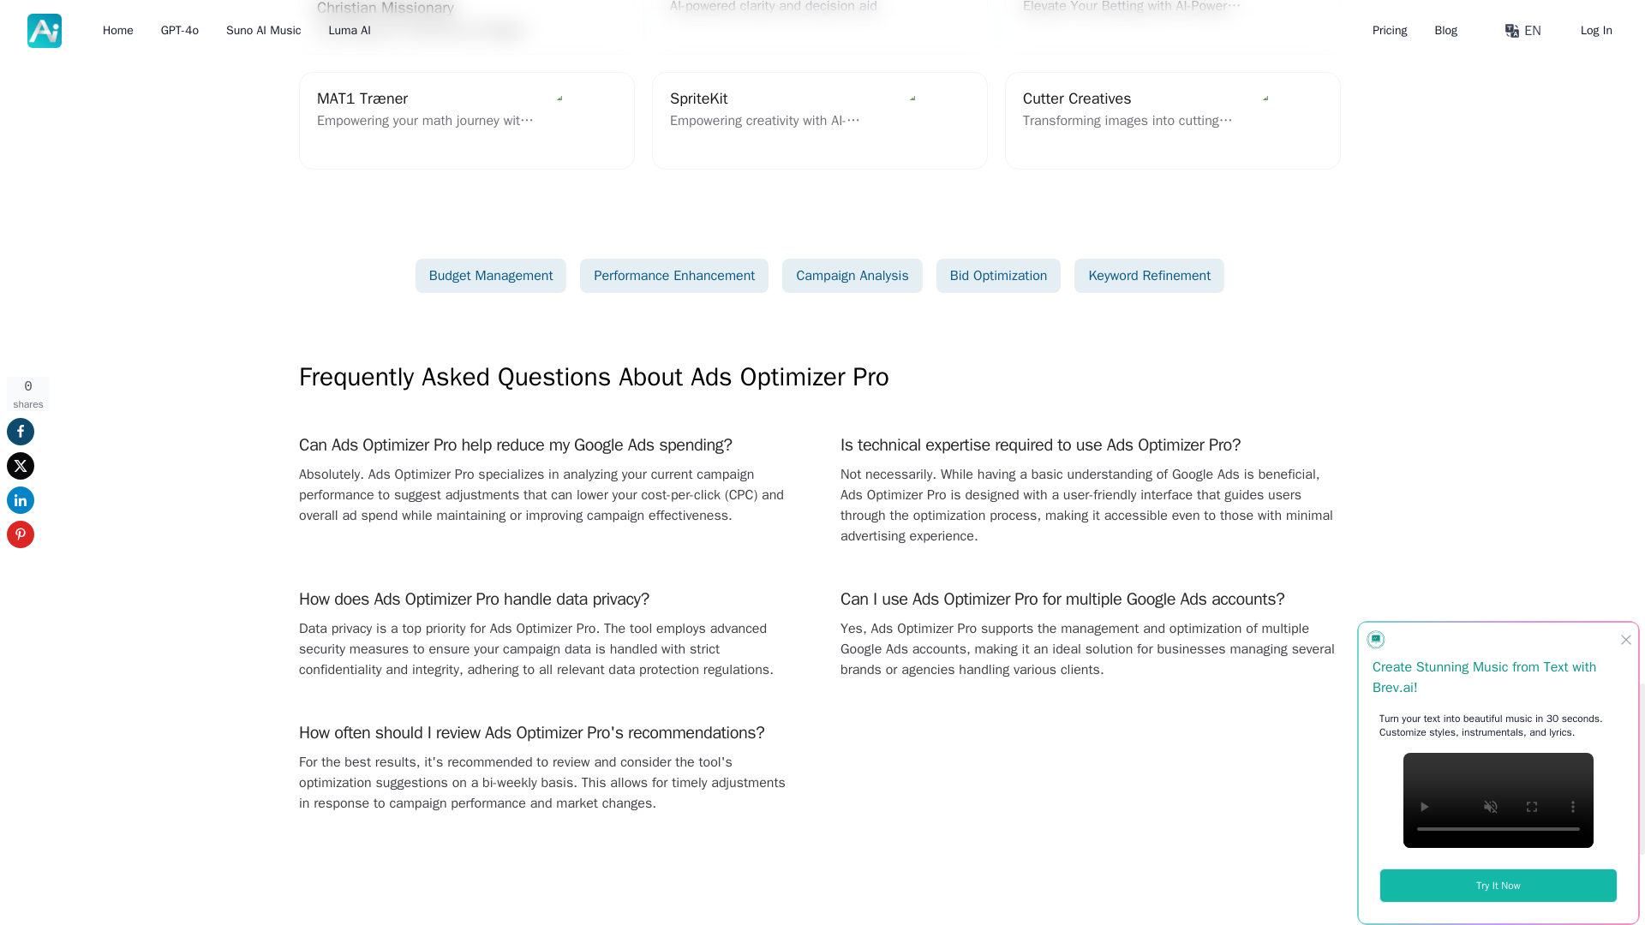 The image size is (1645, 925). Describe the element at coordinates (1172, 27) in the screenshot. I see `Advanced Match Predictor Bot` at that location.